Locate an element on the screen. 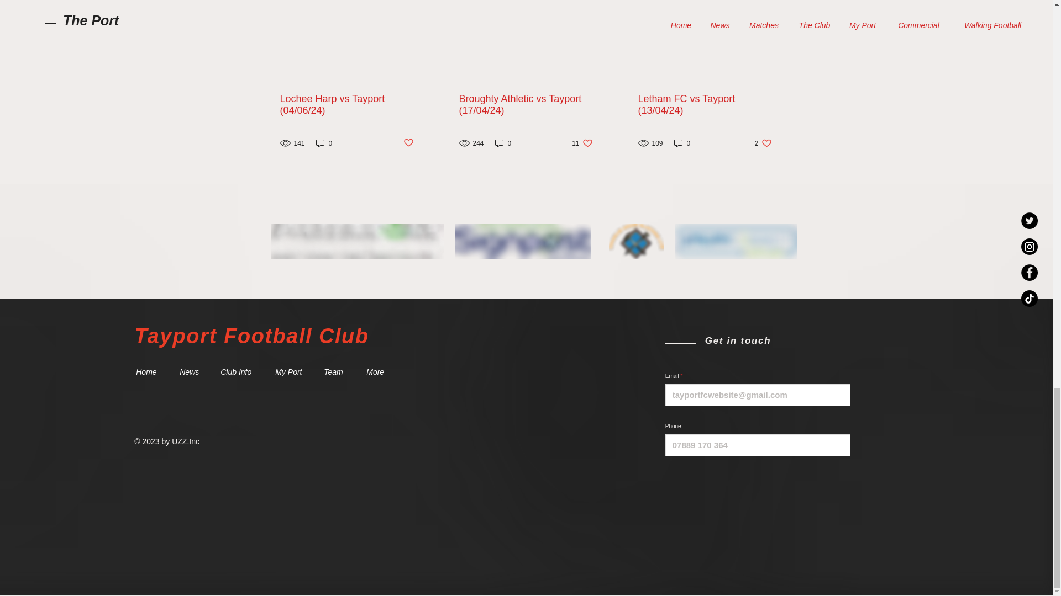 The height and width of the screenshot is (596, 1061). Post not marked as liked is located at coordinates (503, 142).